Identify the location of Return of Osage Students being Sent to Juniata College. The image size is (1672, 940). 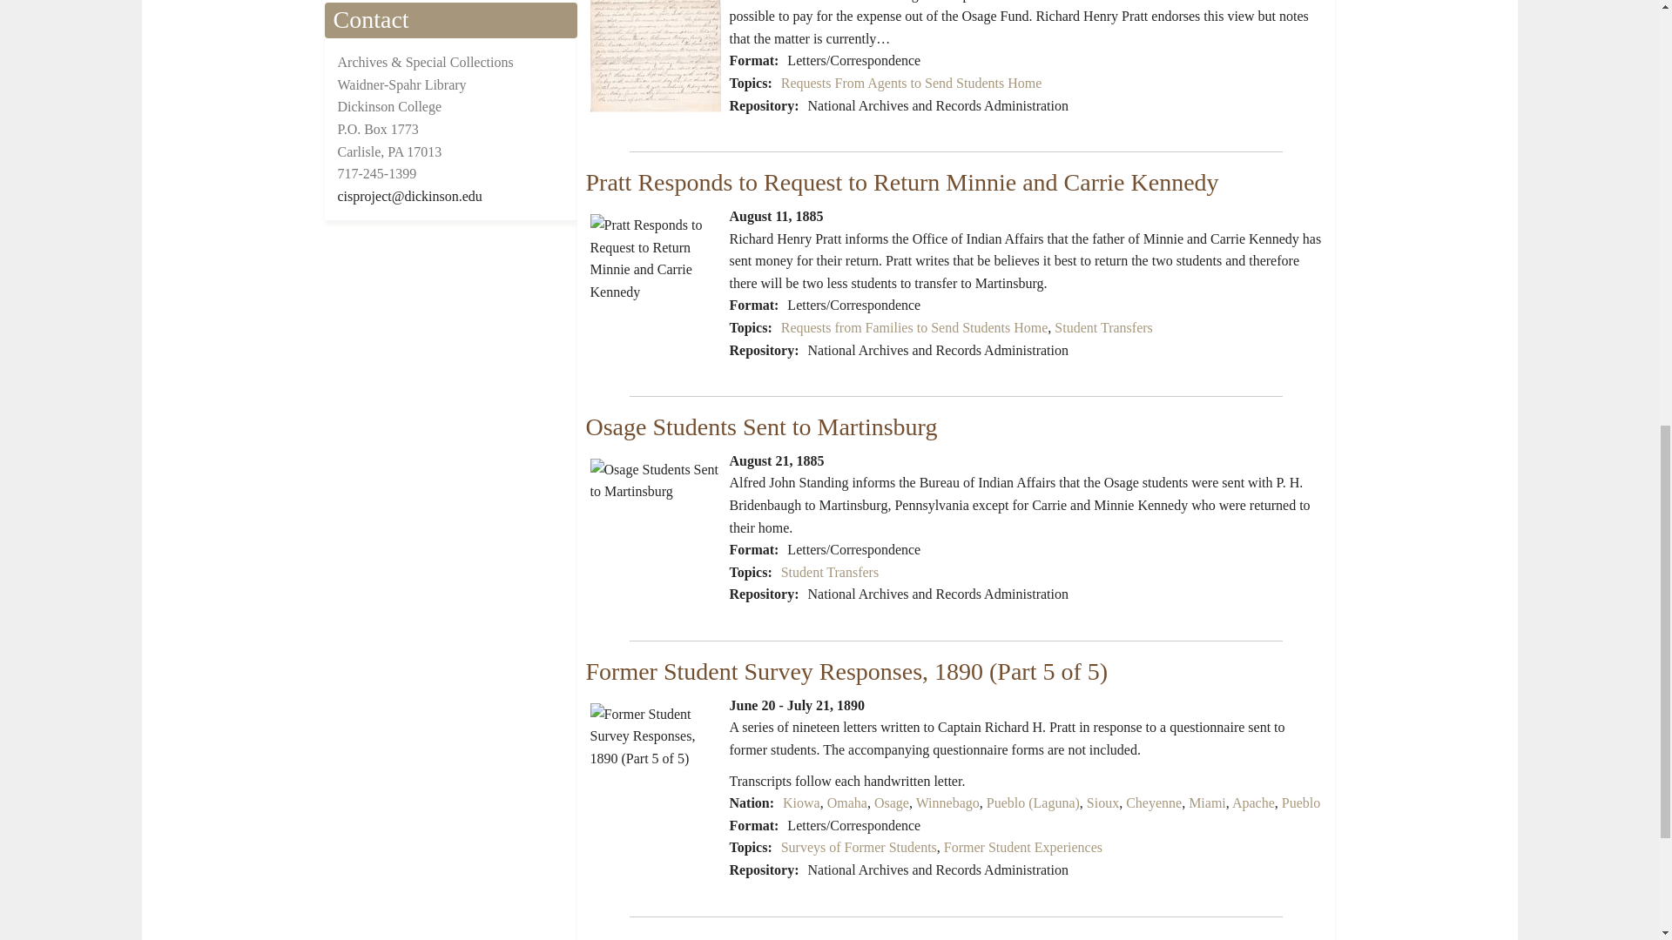
(655, 56).